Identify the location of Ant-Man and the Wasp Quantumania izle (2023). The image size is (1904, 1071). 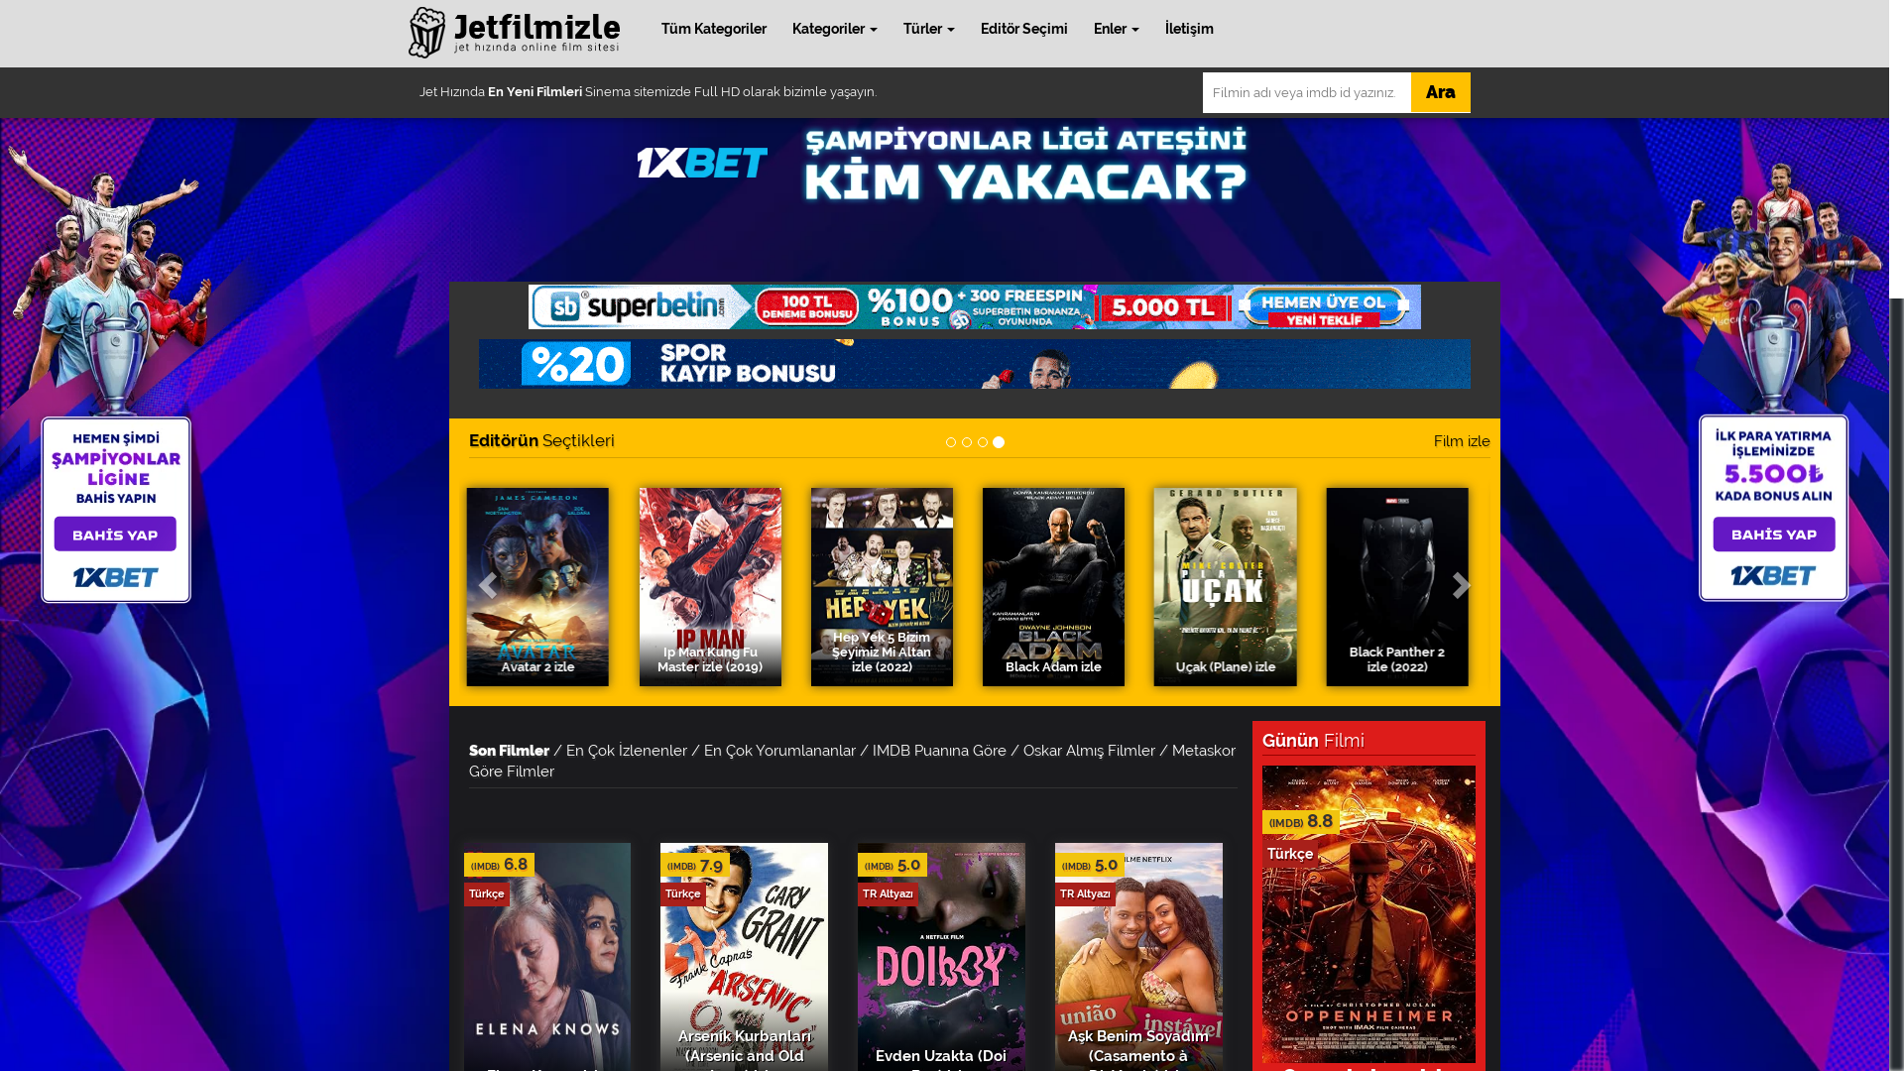
(1232, 587).